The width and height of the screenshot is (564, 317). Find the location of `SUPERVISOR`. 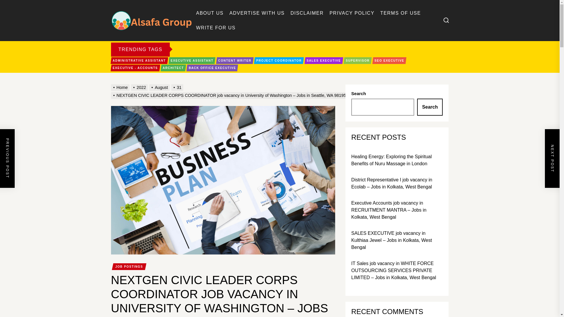

SUPERVISOR is located at coordinates (357, 60).